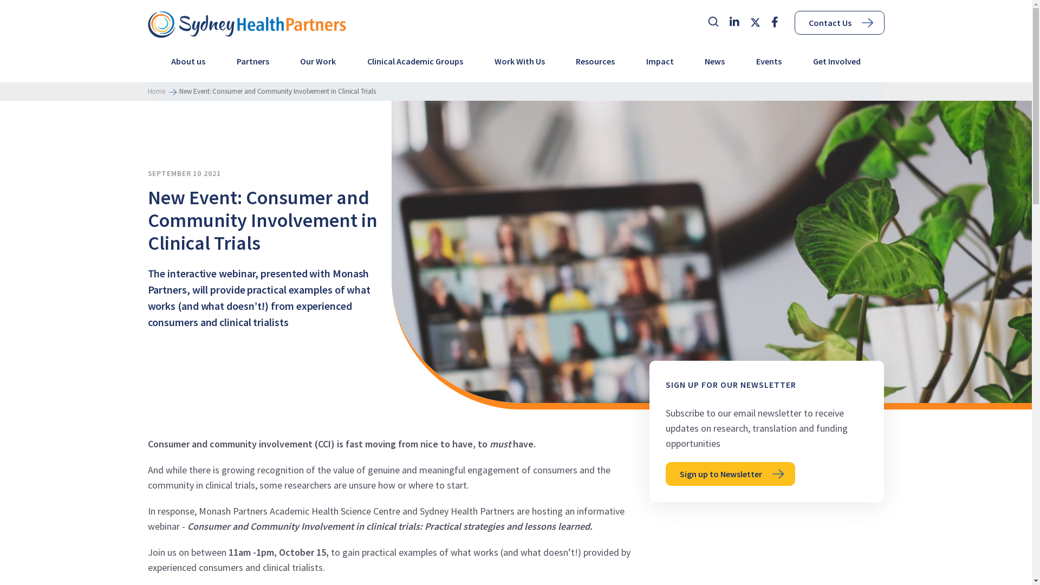  Describe the element at coordinates (520, 65) in the screenshot. I see `Work With Us` at that location.